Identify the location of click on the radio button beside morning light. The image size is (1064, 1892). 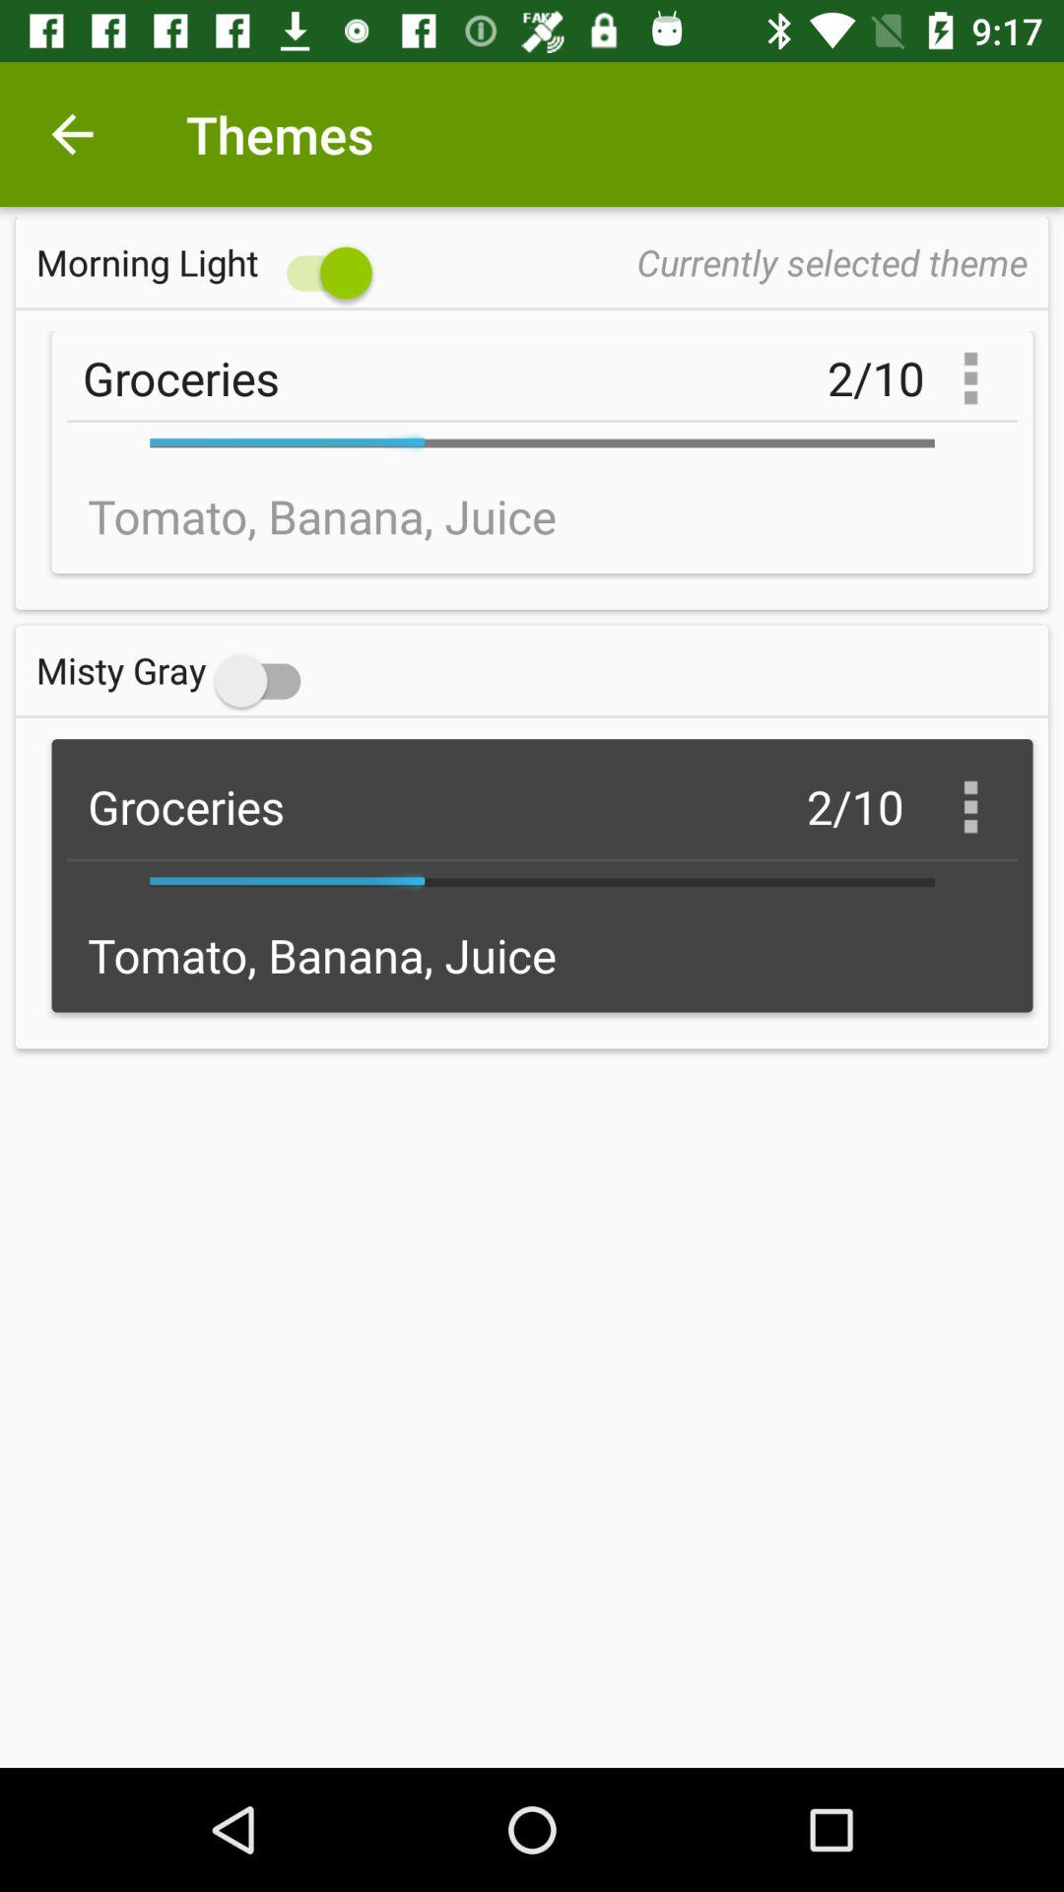
(209, 262).